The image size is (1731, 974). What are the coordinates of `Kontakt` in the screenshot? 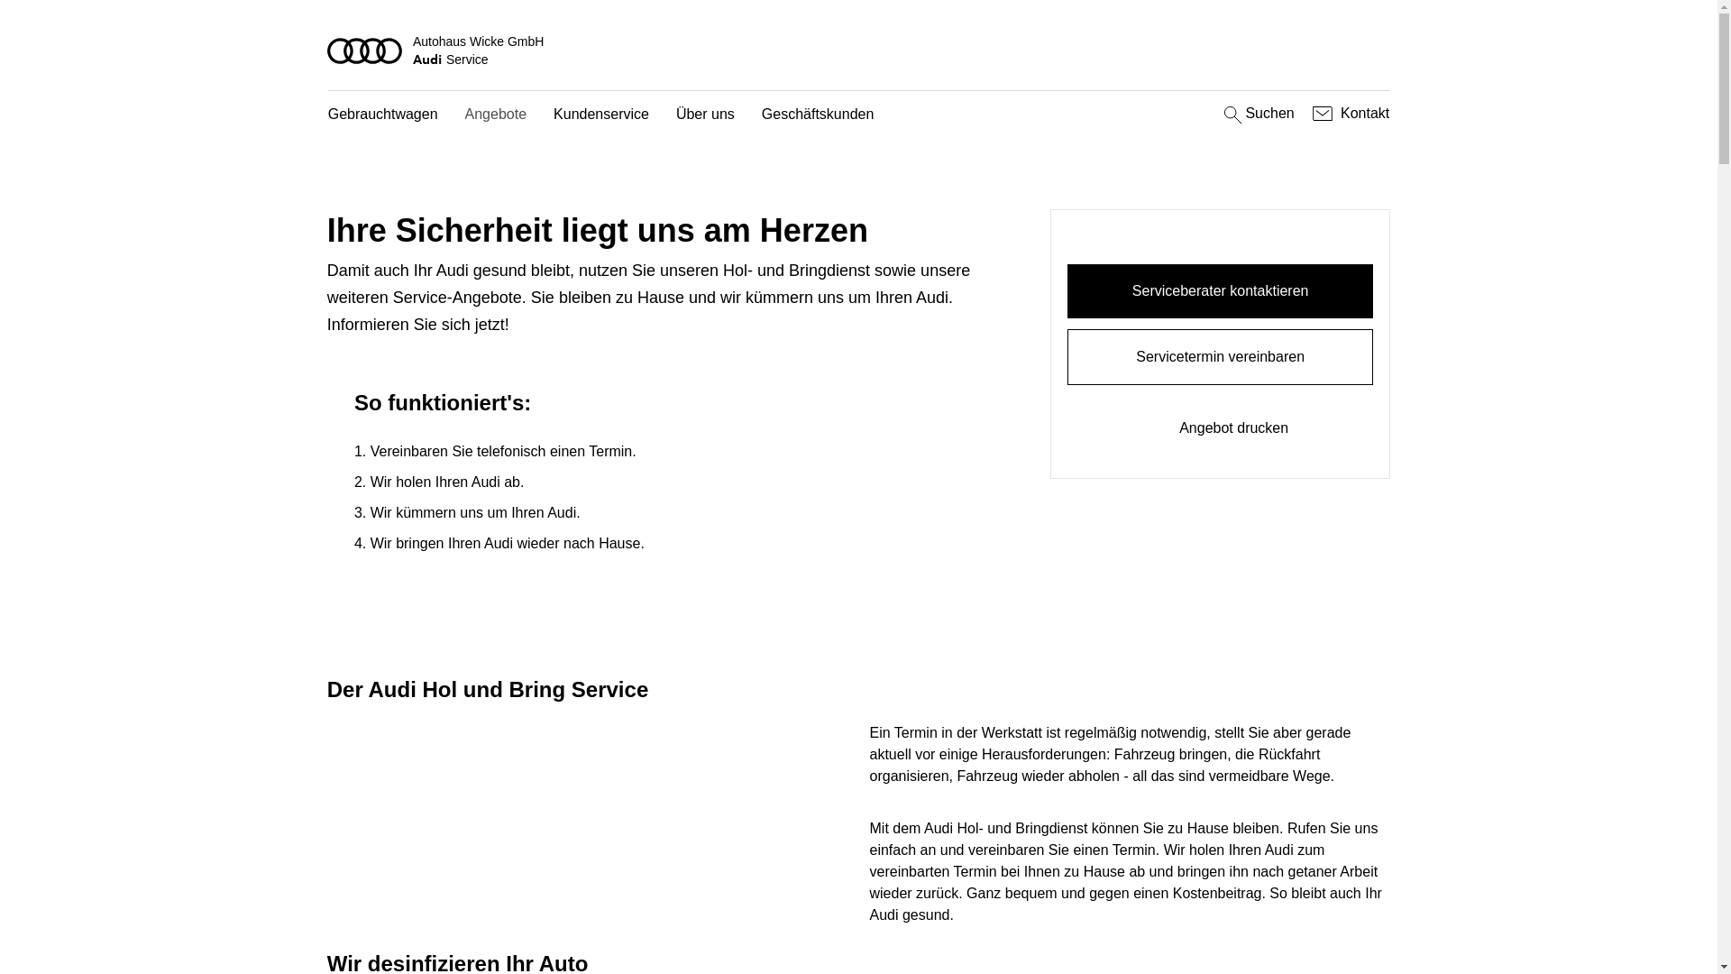 It's located at (1349, 114).